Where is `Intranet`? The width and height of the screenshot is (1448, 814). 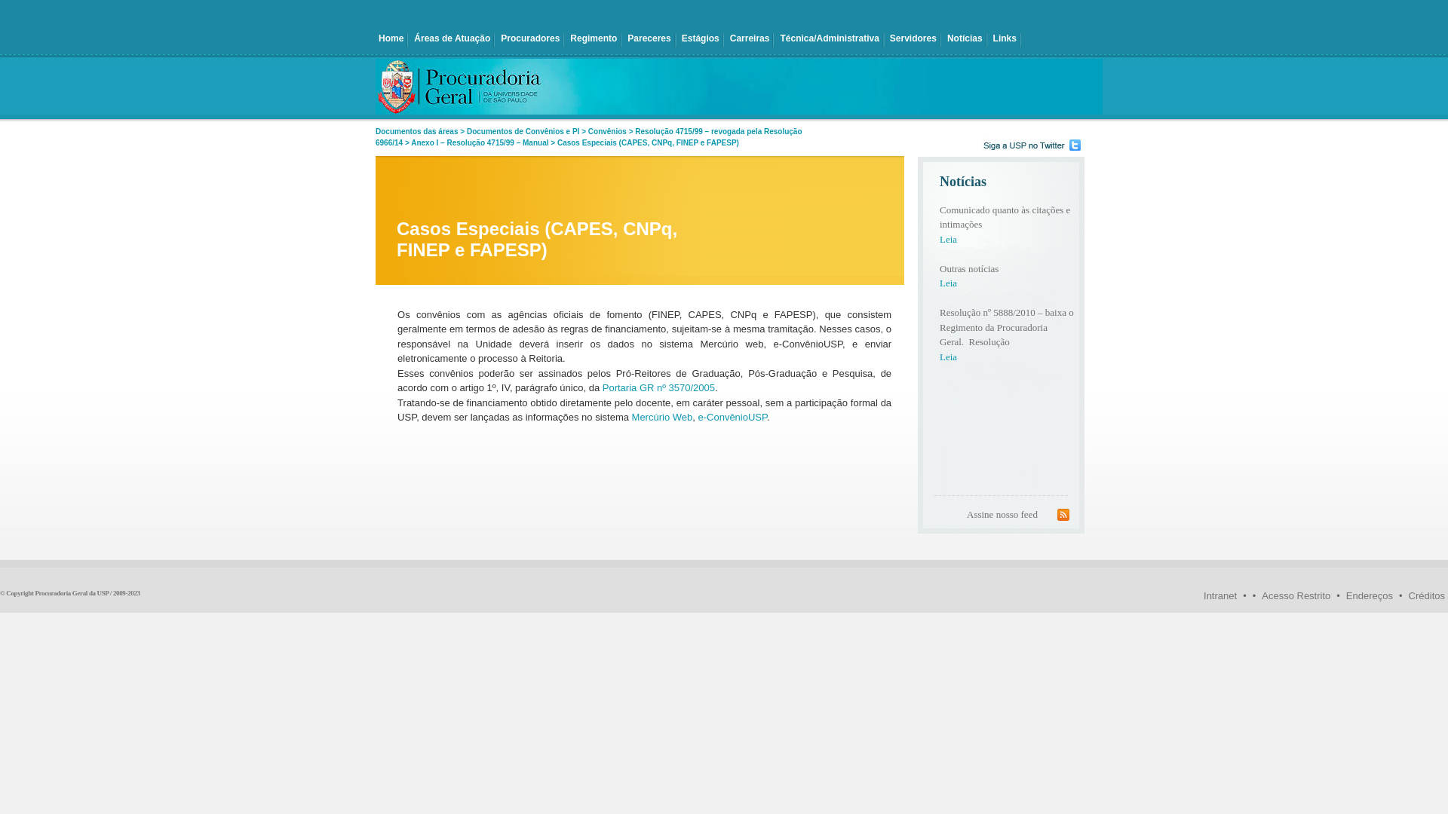 Intranet is located at coordinates (1220, 595).